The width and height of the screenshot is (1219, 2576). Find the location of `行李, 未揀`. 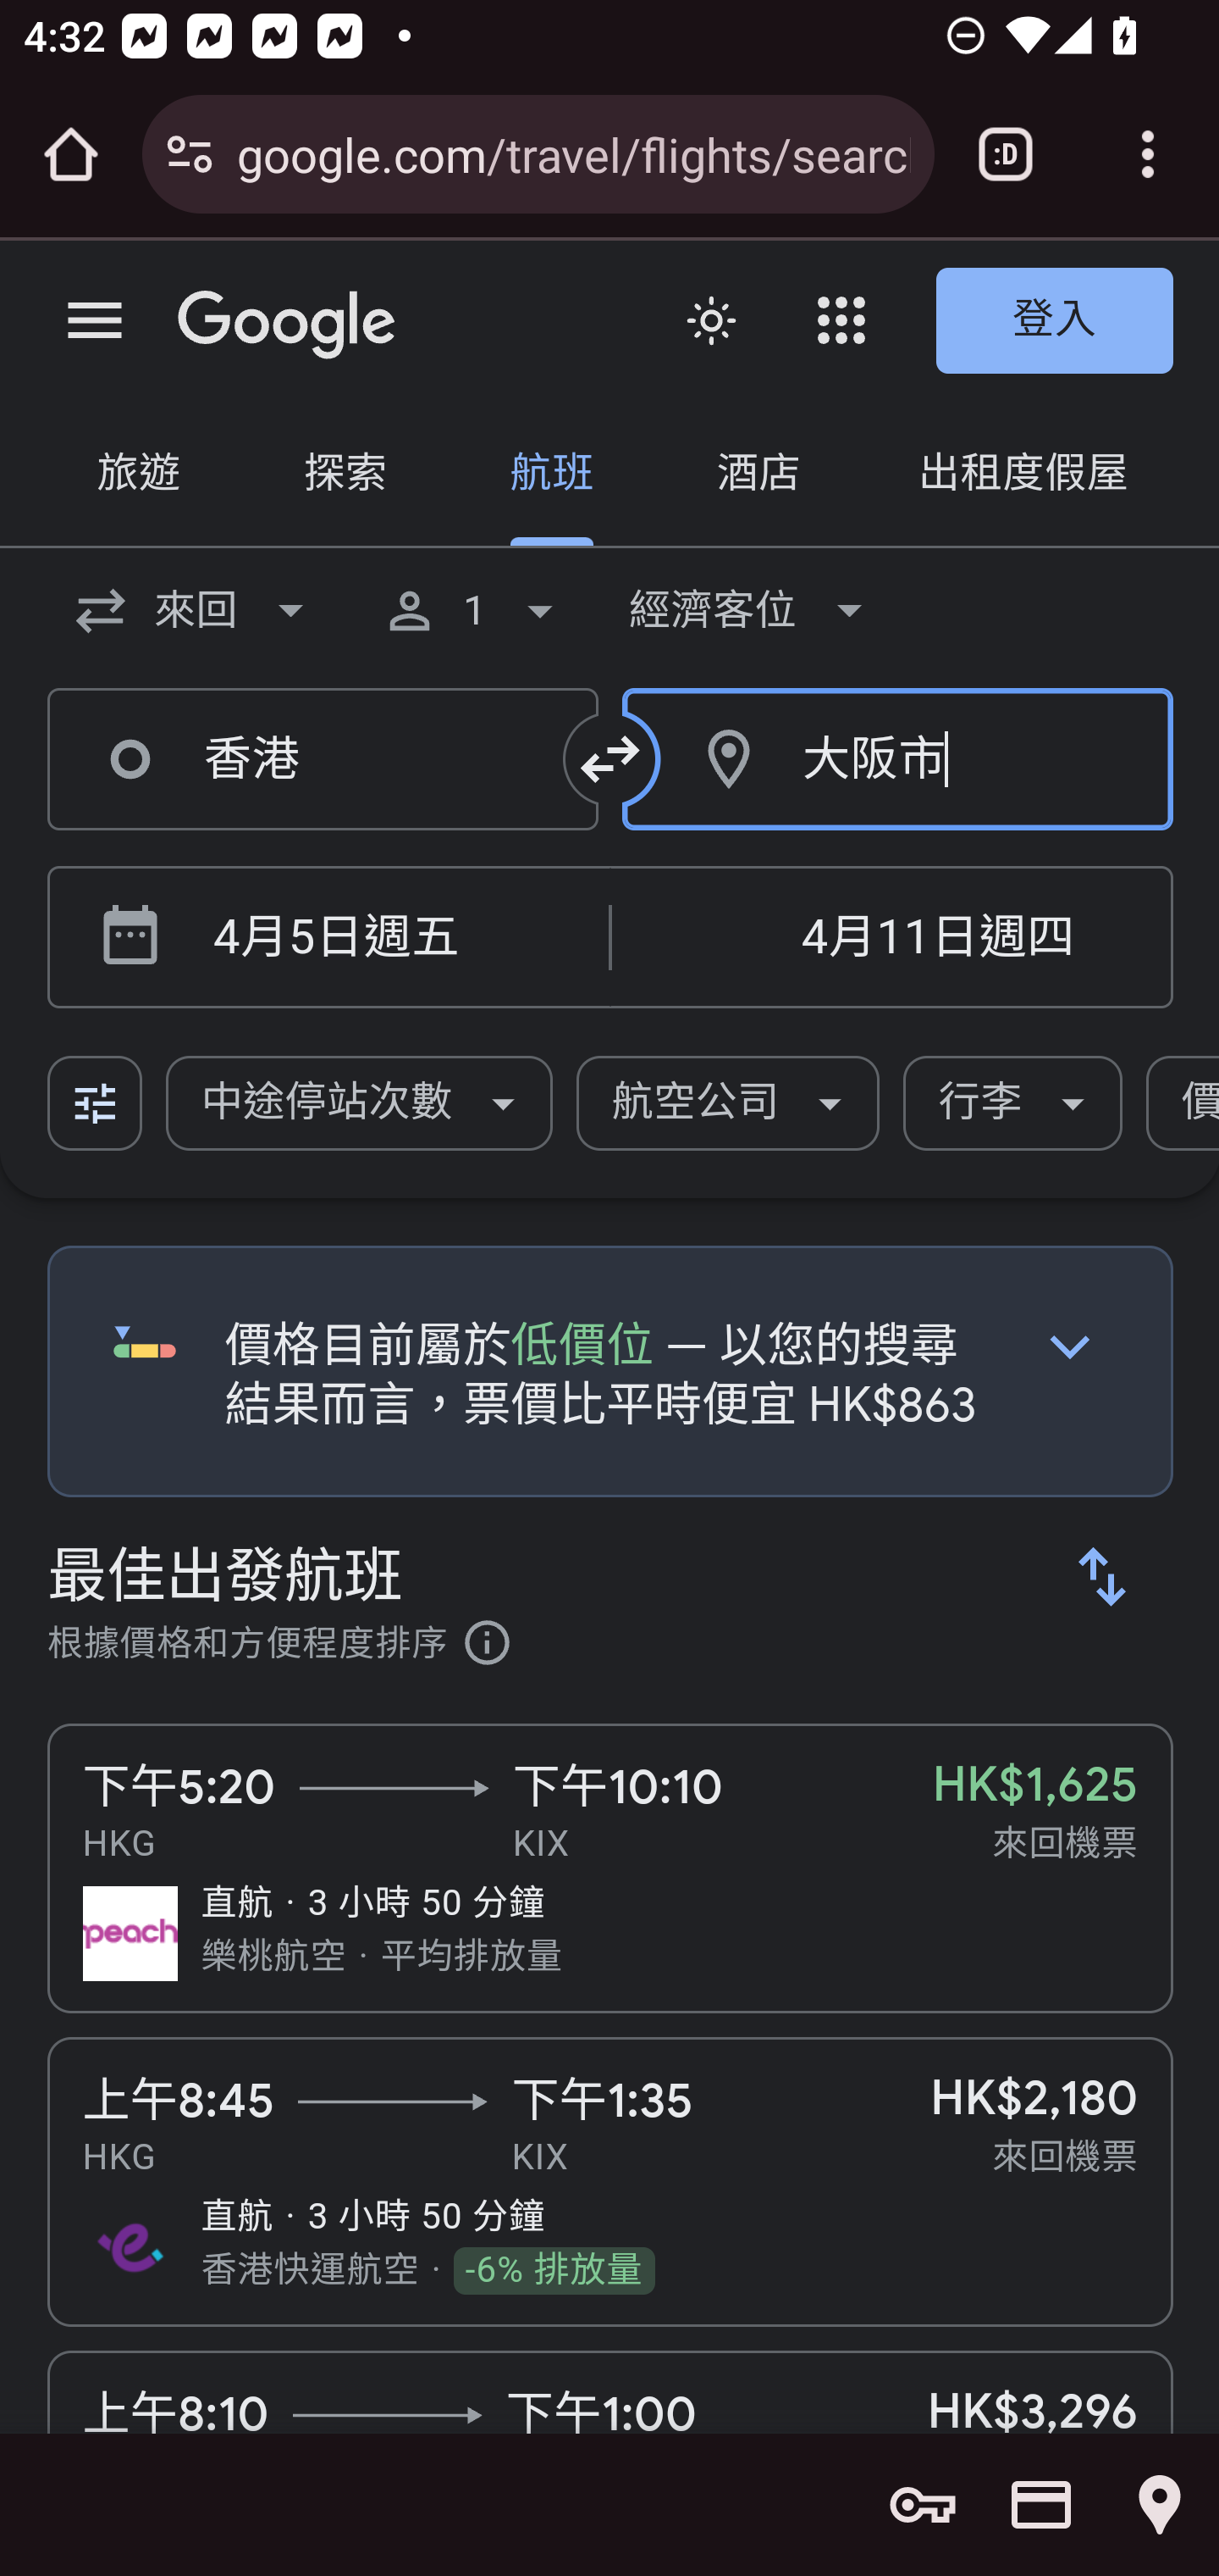

行李, 未揀 is located at coordinates (1013, 1103).